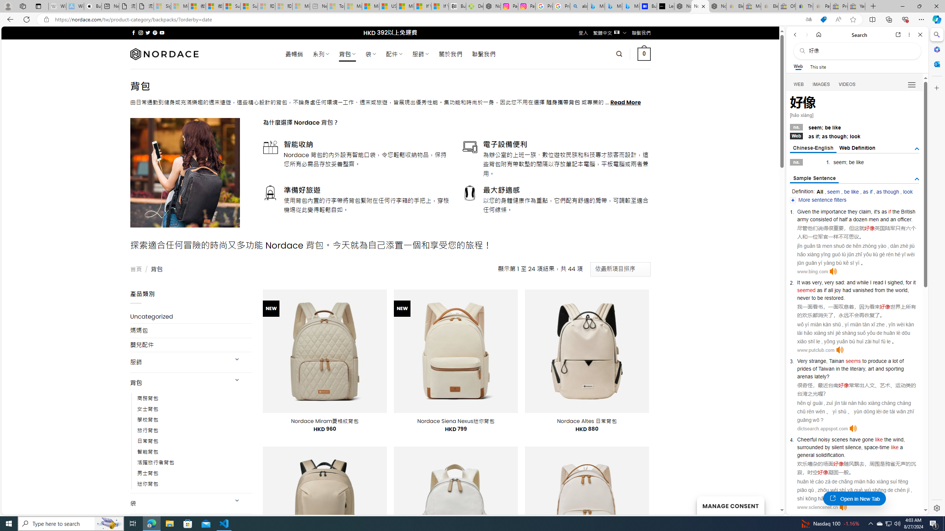 This screenshot has height=531, width=945. Describe the element at coordinates (855, 136) in the screenshot. I see `Webas if; as though; look` at that location.